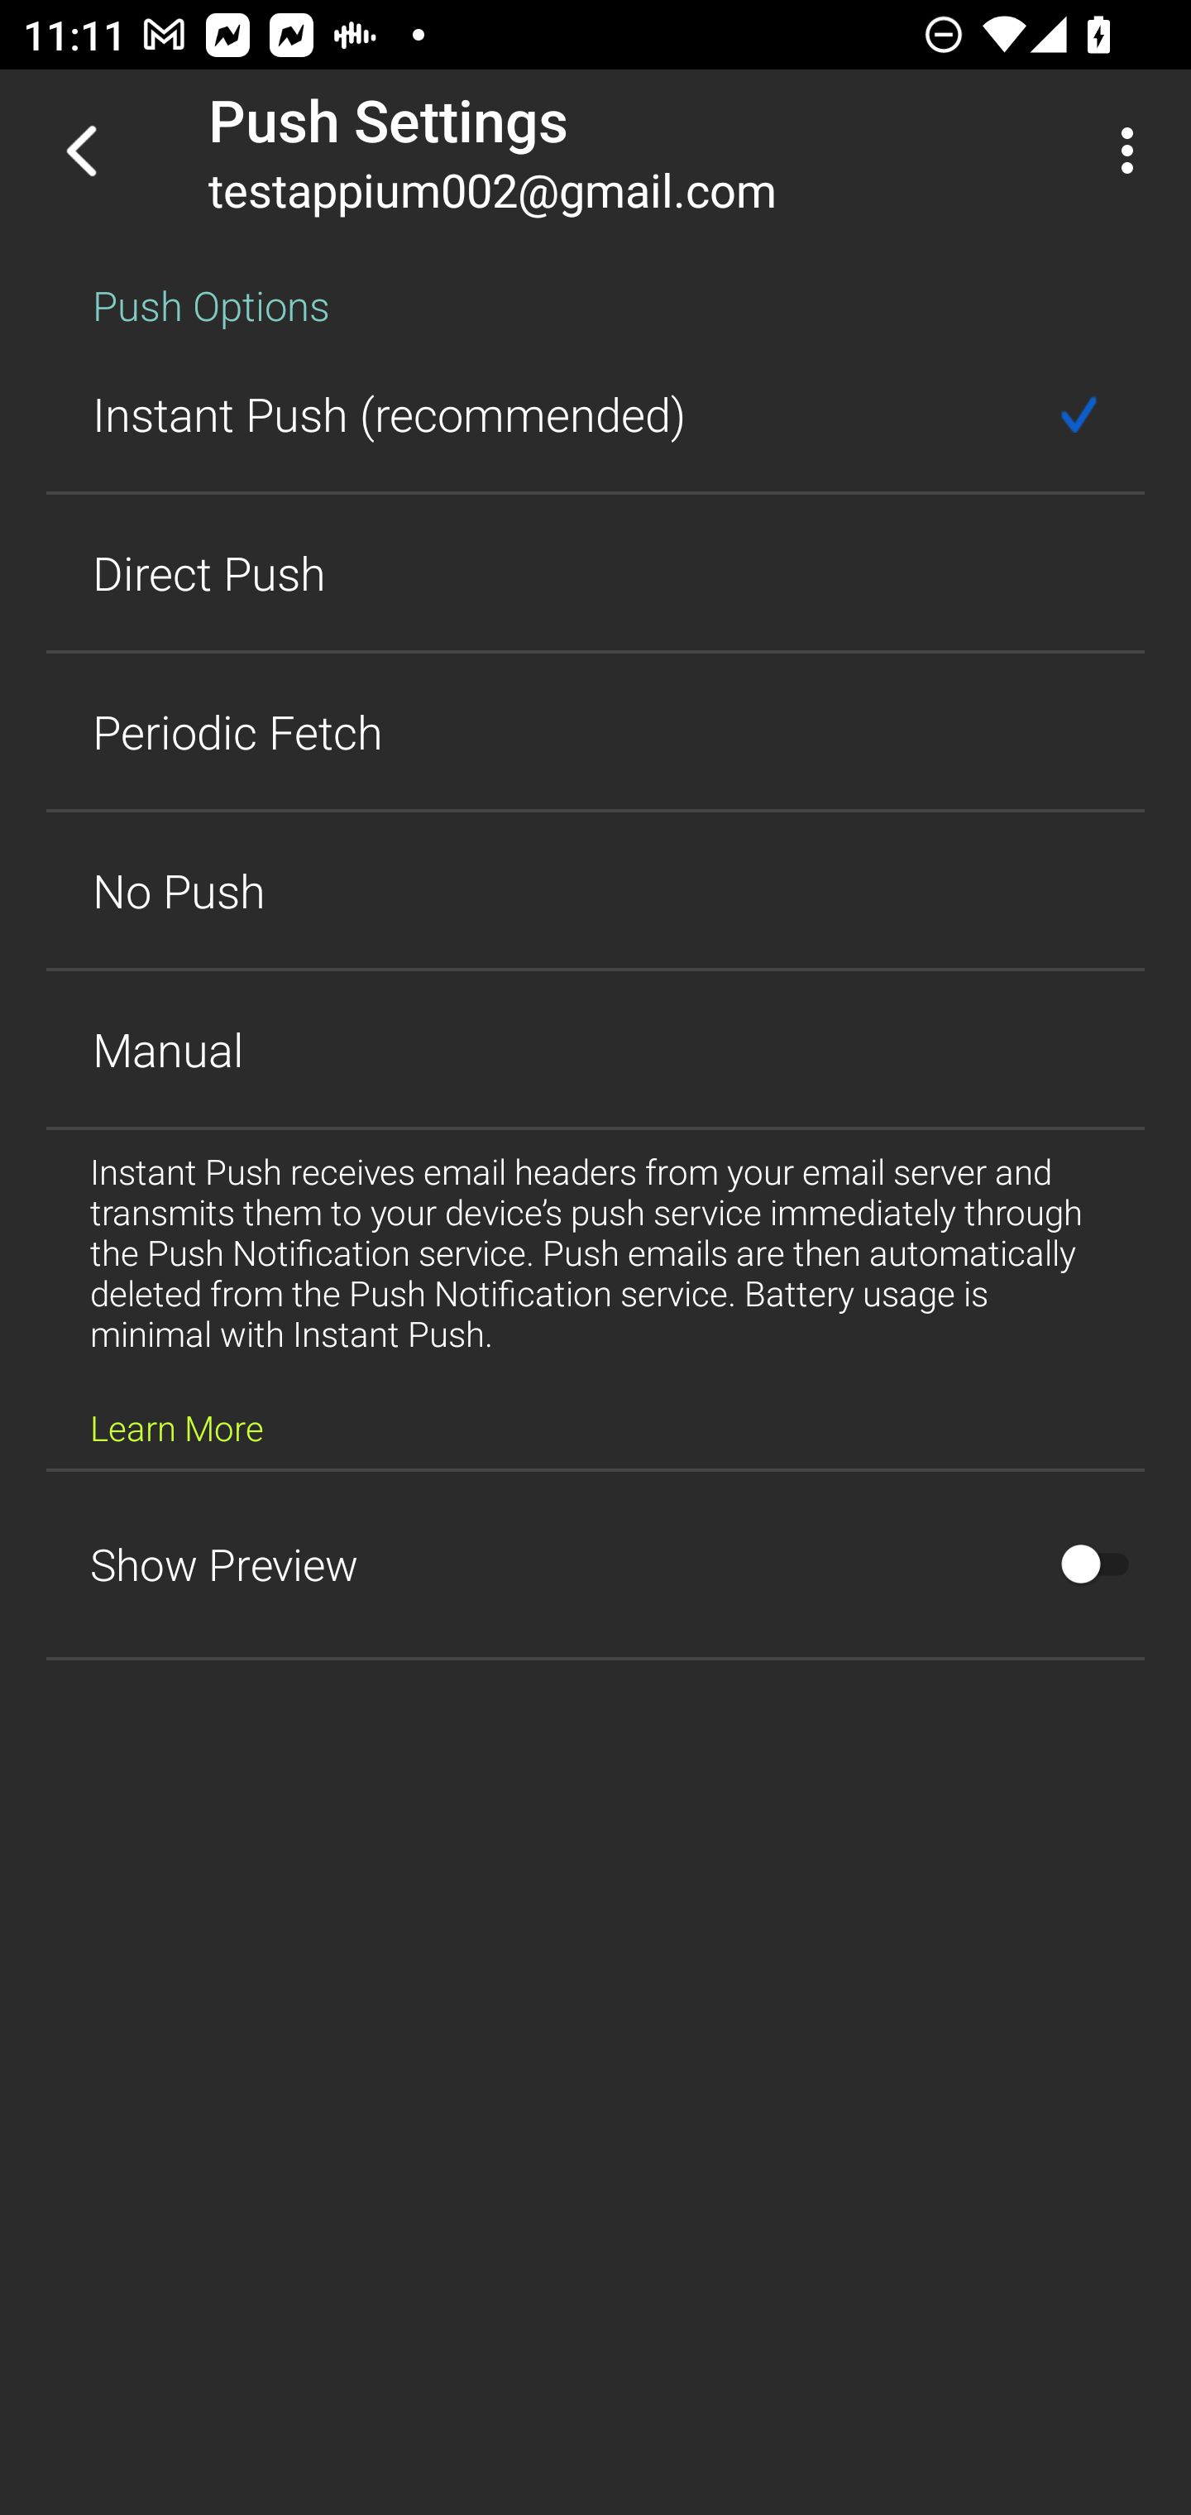 Image resolution: width=1191 pixels, height=2515 pixels. What do you see at coordinates (1133, 151) in the screenshot?
I see `More options` at bounding box center [1133, 151].